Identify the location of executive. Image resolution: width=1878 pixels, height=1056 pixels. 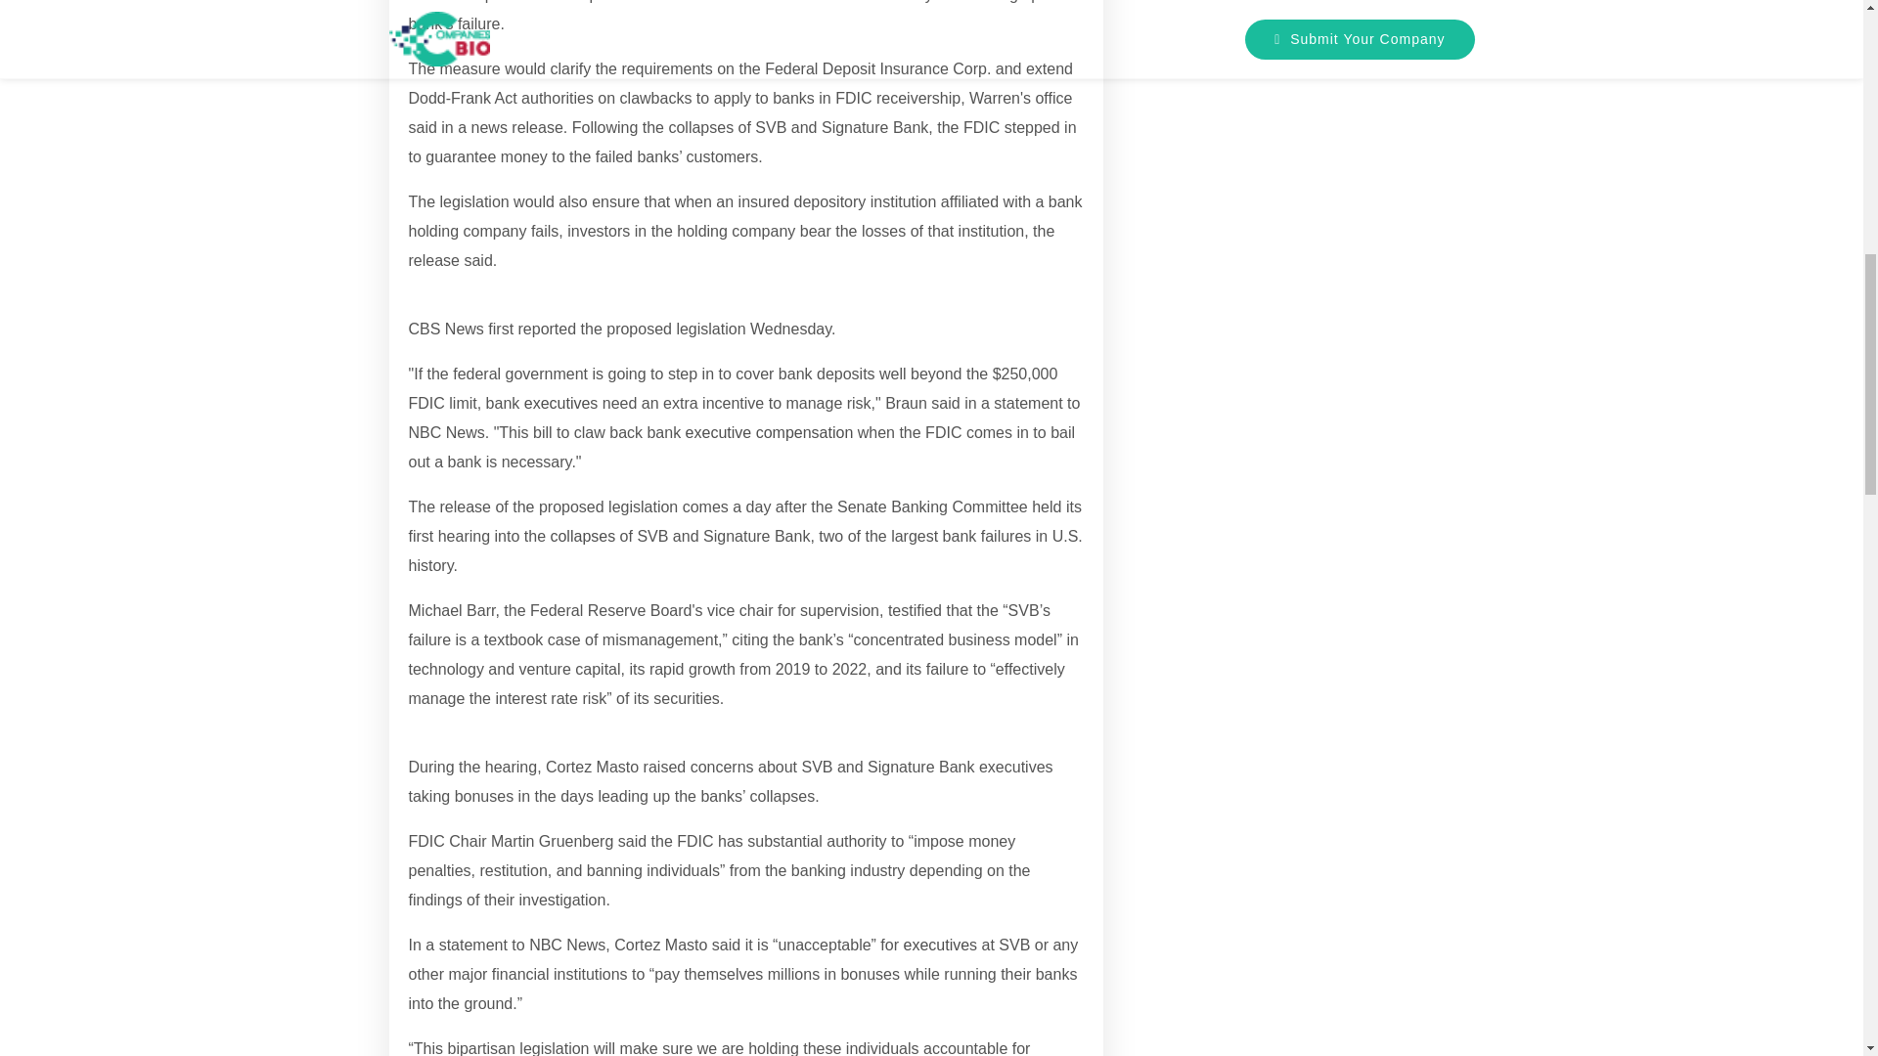
(558, 403).